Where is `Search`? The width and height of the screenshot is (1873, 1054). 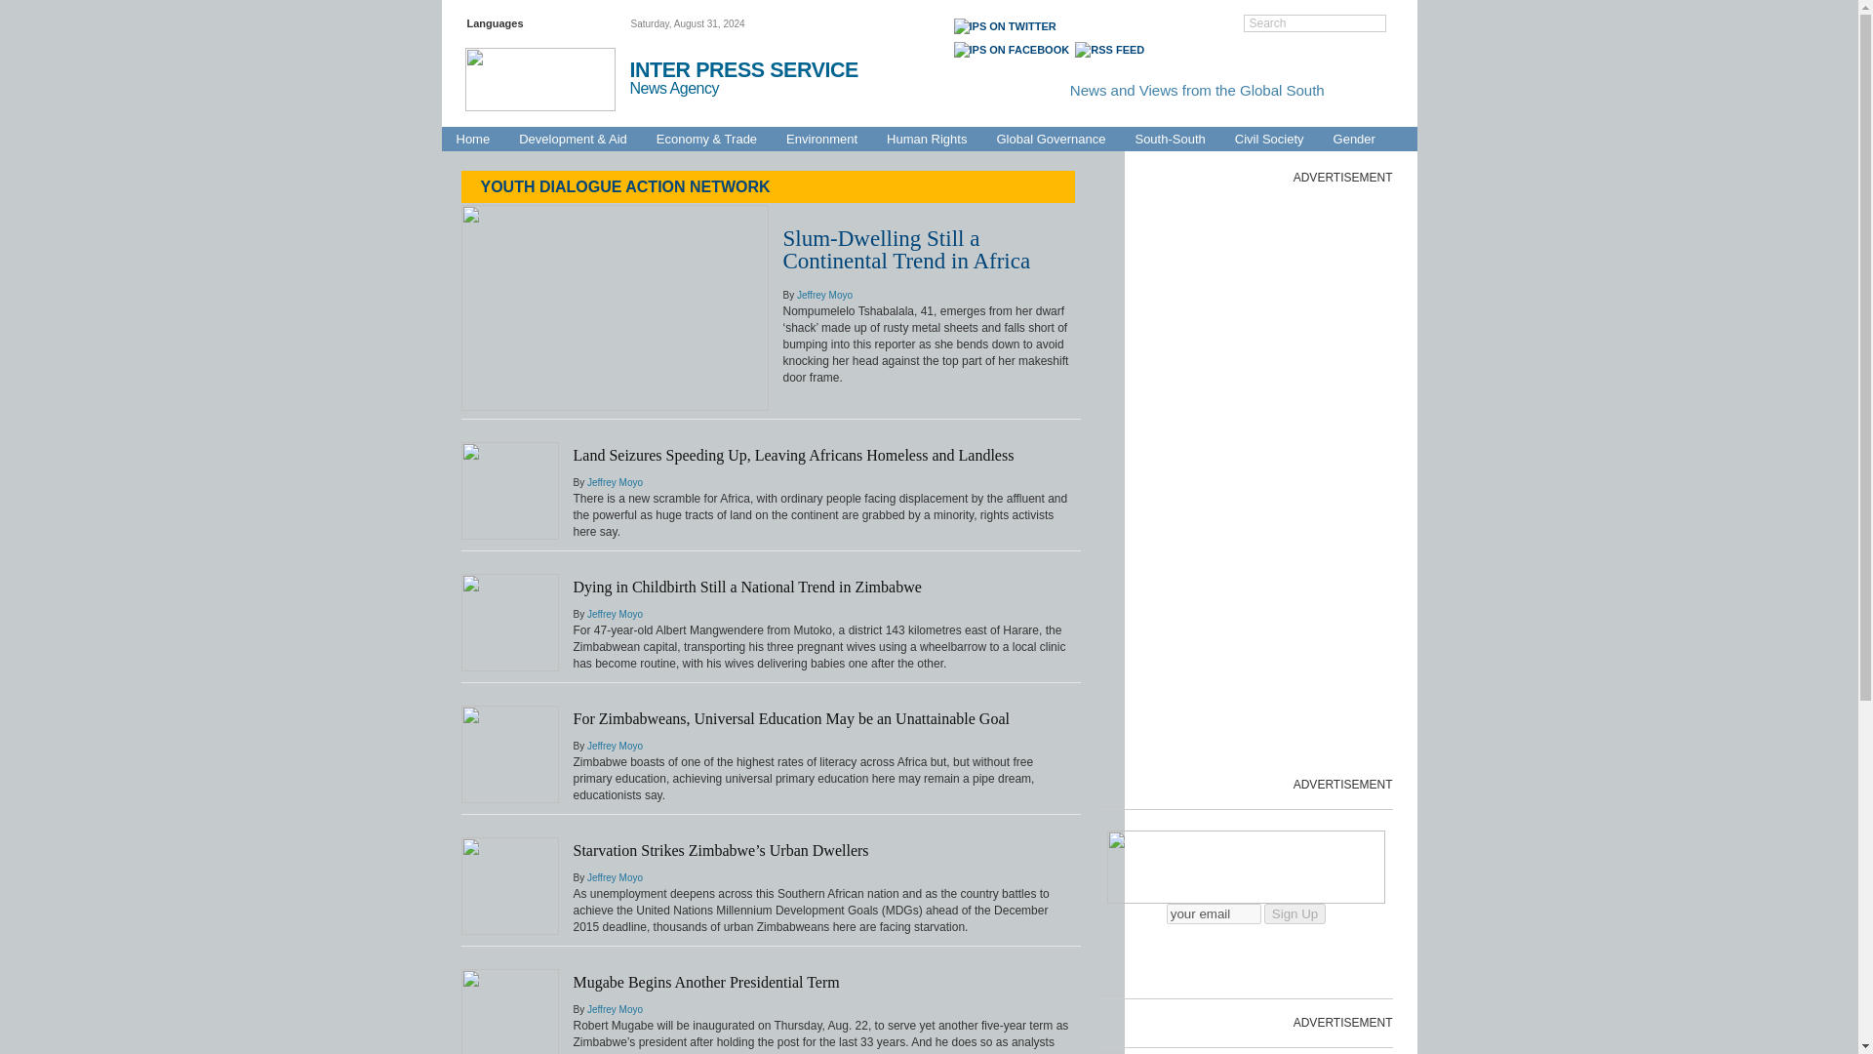 Search is located at coordinates (1315, 23).